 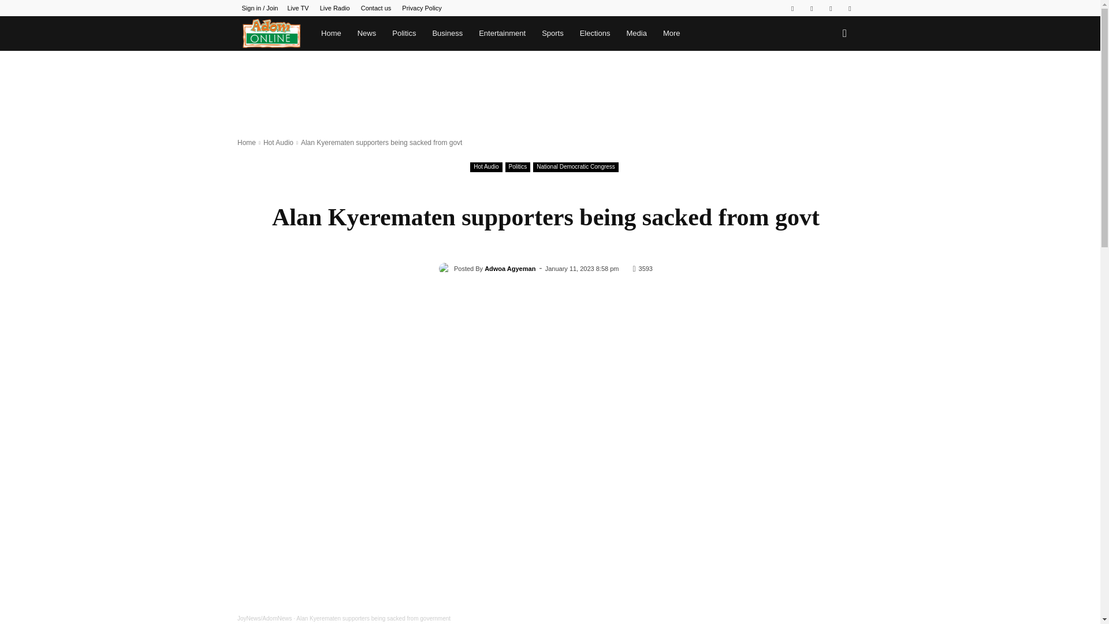 I want to click on Live Radio, so click(x=335, y=8).